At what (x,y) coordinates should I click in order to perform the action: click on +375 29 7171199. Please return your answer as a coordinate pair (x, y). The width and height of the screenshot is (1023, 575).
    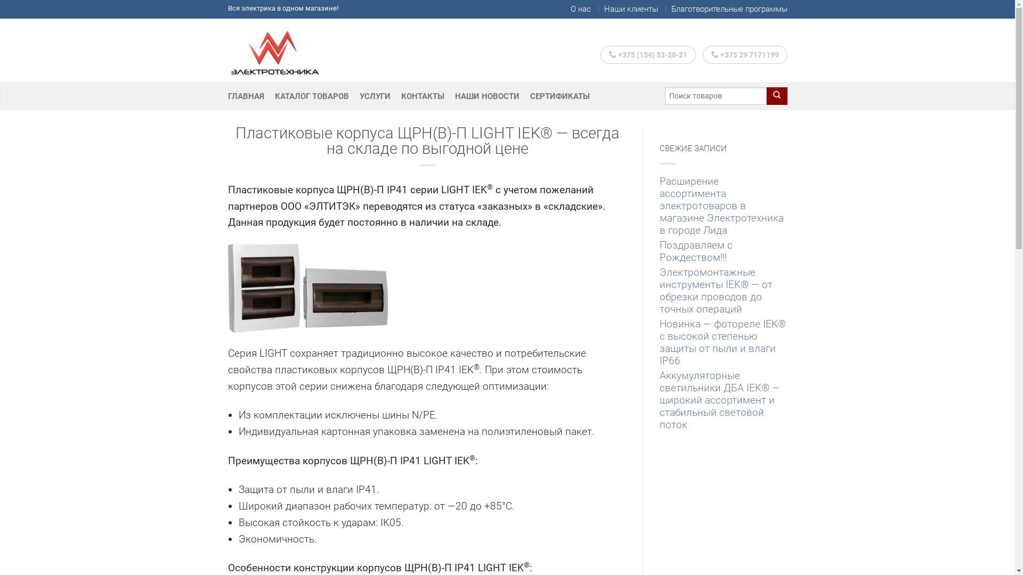
    Looking at the image, I should click on (745, 55).